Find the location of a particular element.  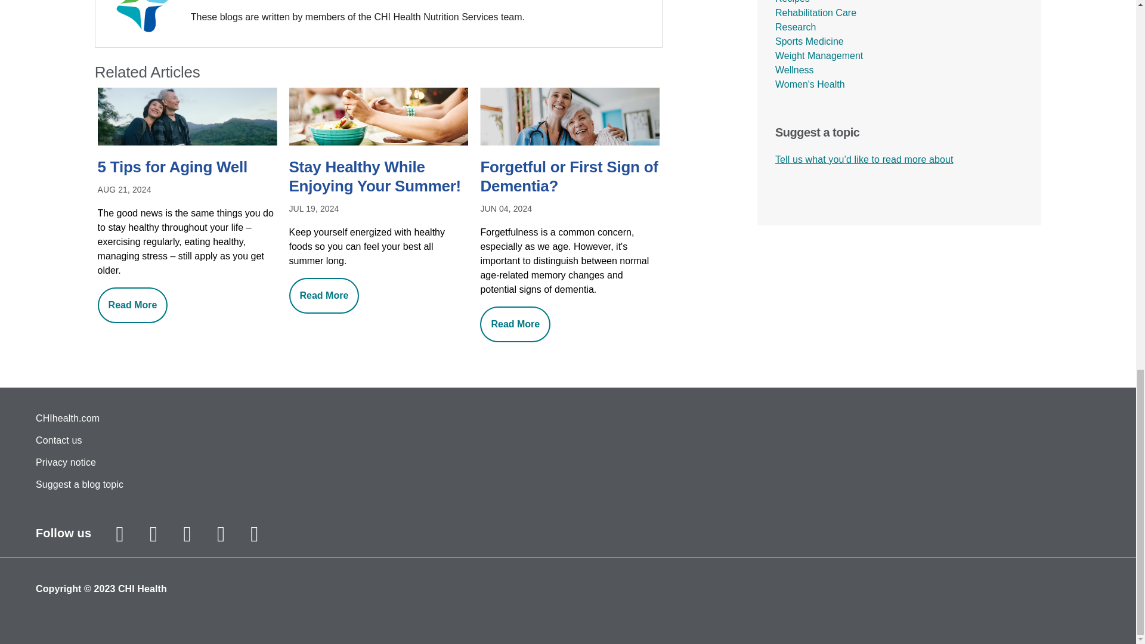

5 Tips for Aging Well is located at coordinates (187, 168).